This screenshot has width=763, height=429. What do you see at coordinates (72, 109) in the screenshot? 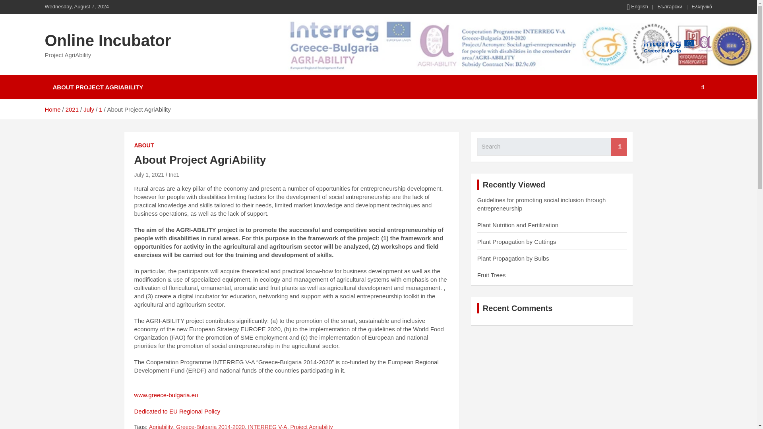
I see `2021` at bounding box center [72, 109].